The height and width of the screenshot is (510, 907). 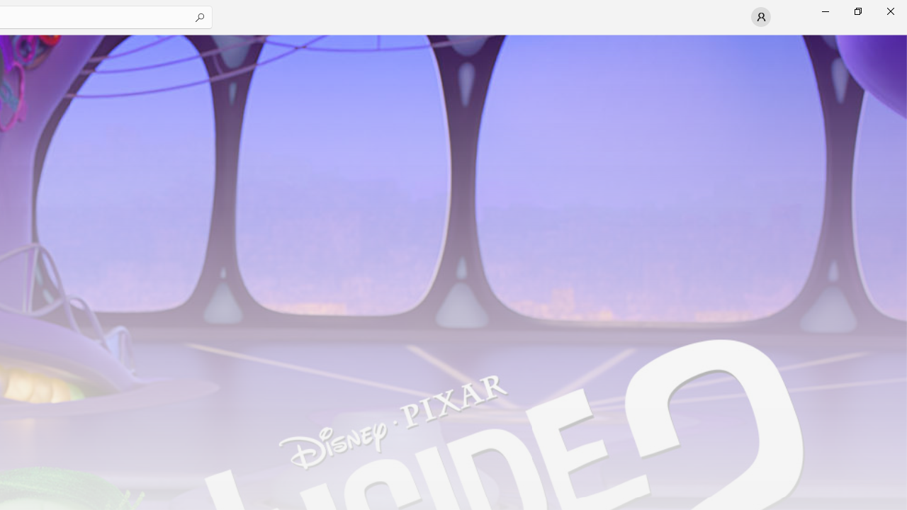 I want to click on Minimize Microsoft Store, so click(x=825, y=11).